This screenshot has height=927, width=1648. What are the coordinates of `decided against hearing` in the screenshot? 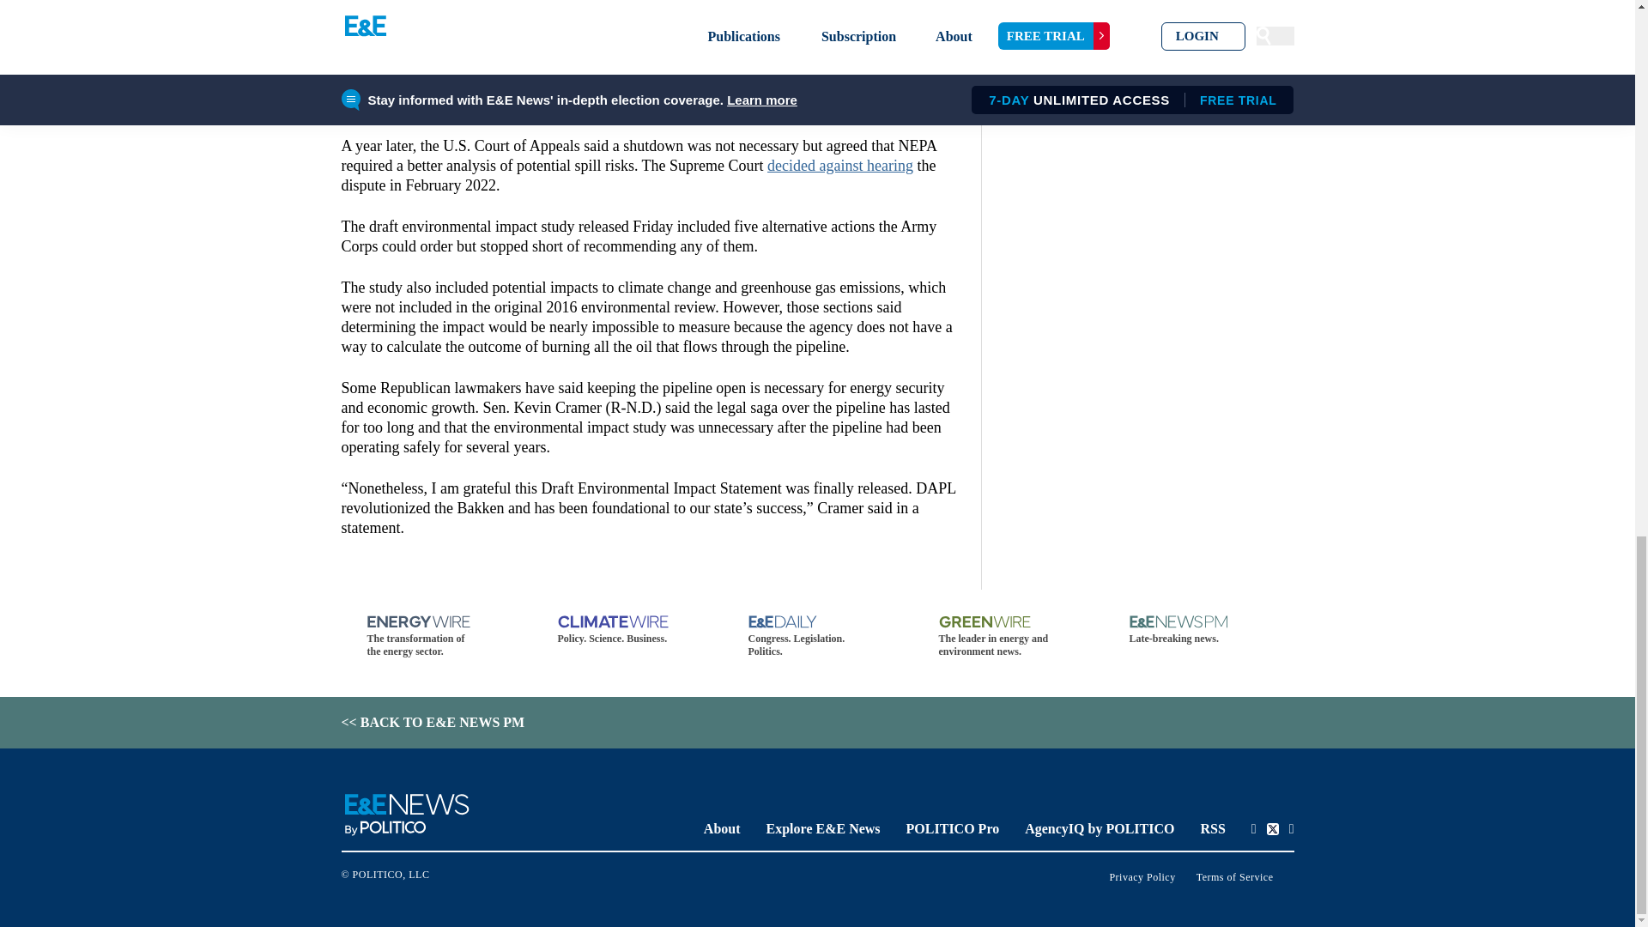 It's located at (839, 165).